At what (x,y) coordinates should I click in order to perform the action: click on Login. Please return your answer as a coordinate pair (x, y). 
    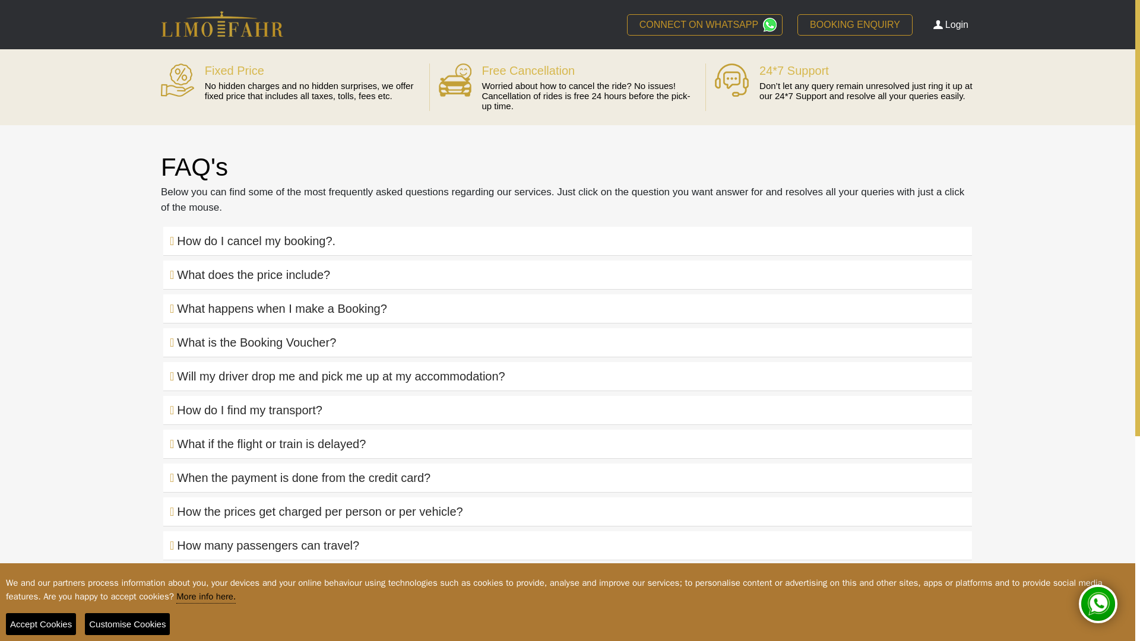
    Looking at the image, I should click on (954, 24).